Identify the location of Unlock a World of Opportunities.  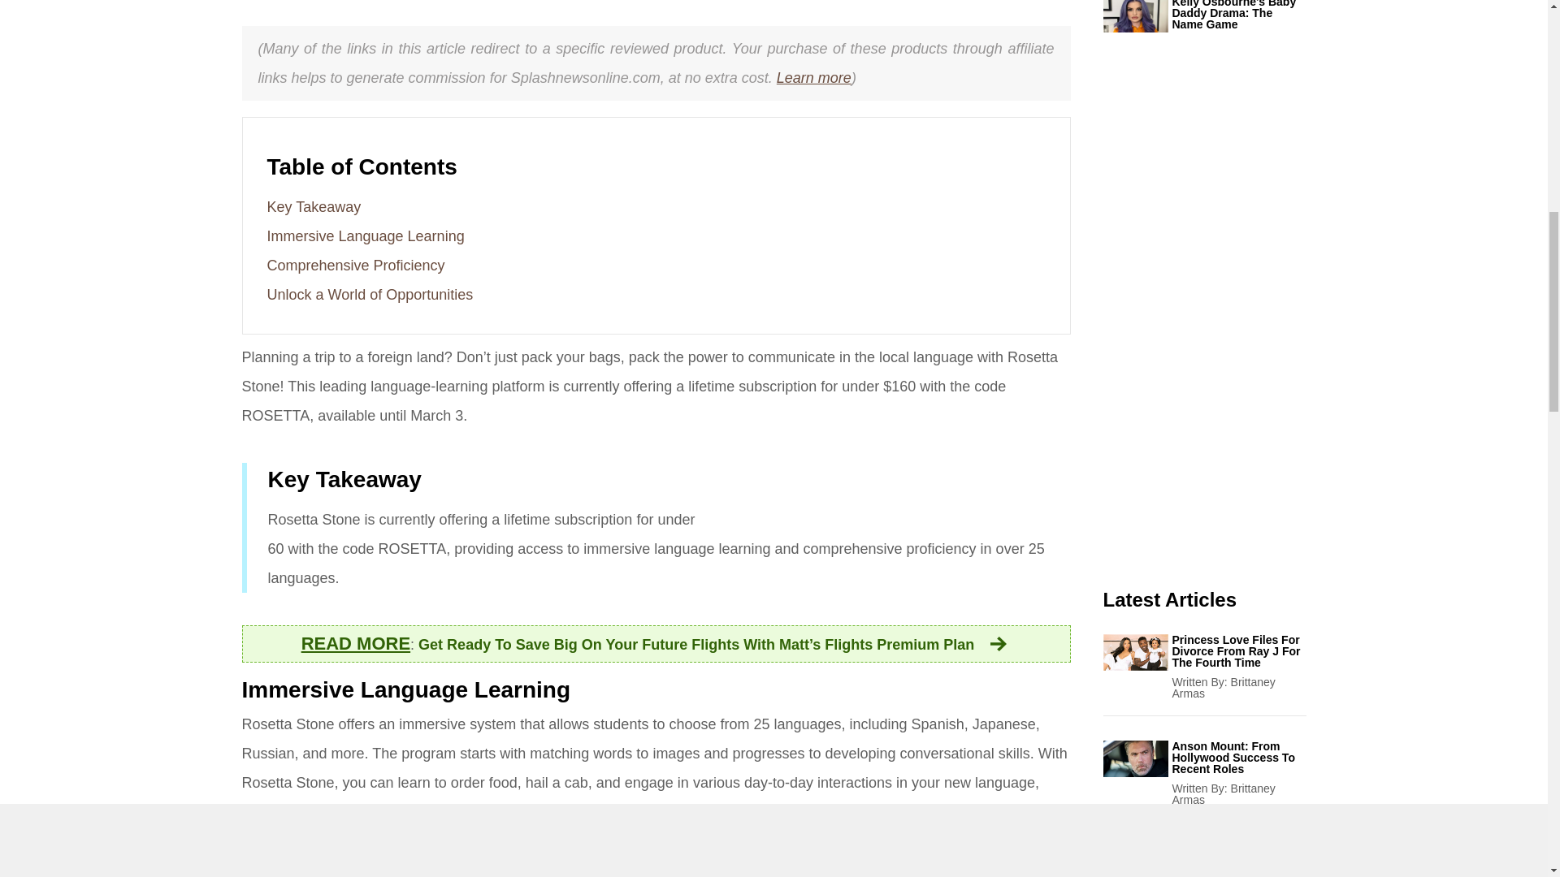
(369, 294).